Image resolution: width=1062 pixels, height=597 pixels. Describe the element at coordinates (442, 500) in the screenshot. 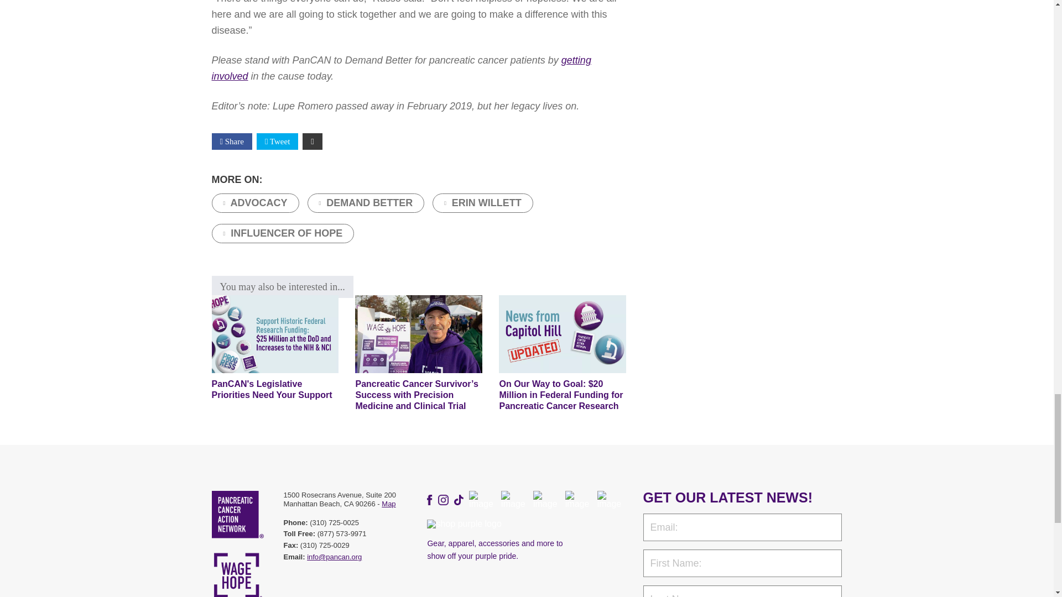

I see `Follow us on Instagram` at that location.